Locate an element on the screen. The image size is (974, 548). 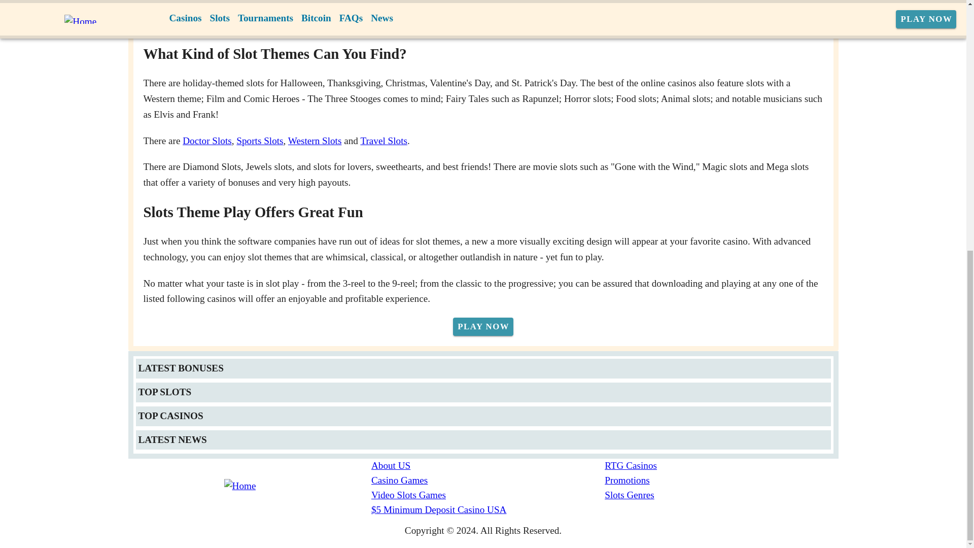
RTG Casinos is located at coordinates (721, 466).